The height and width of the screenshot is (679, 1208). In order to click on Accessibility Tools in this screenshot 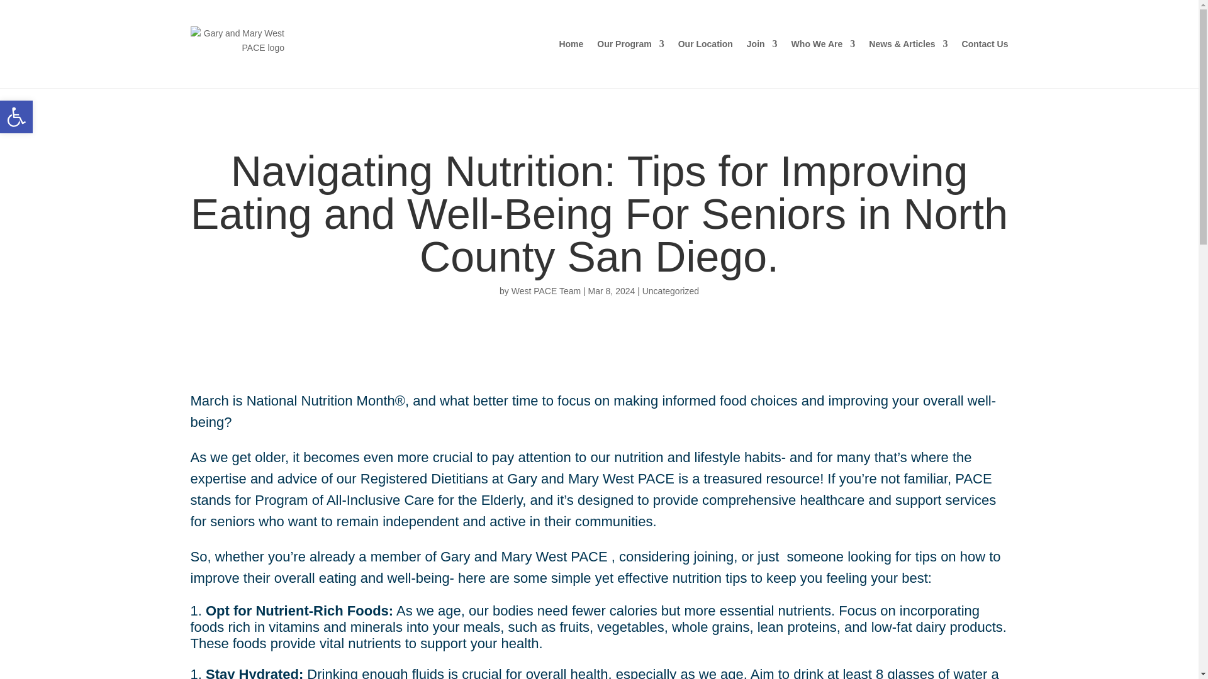, I will do `click(705, 44)`.